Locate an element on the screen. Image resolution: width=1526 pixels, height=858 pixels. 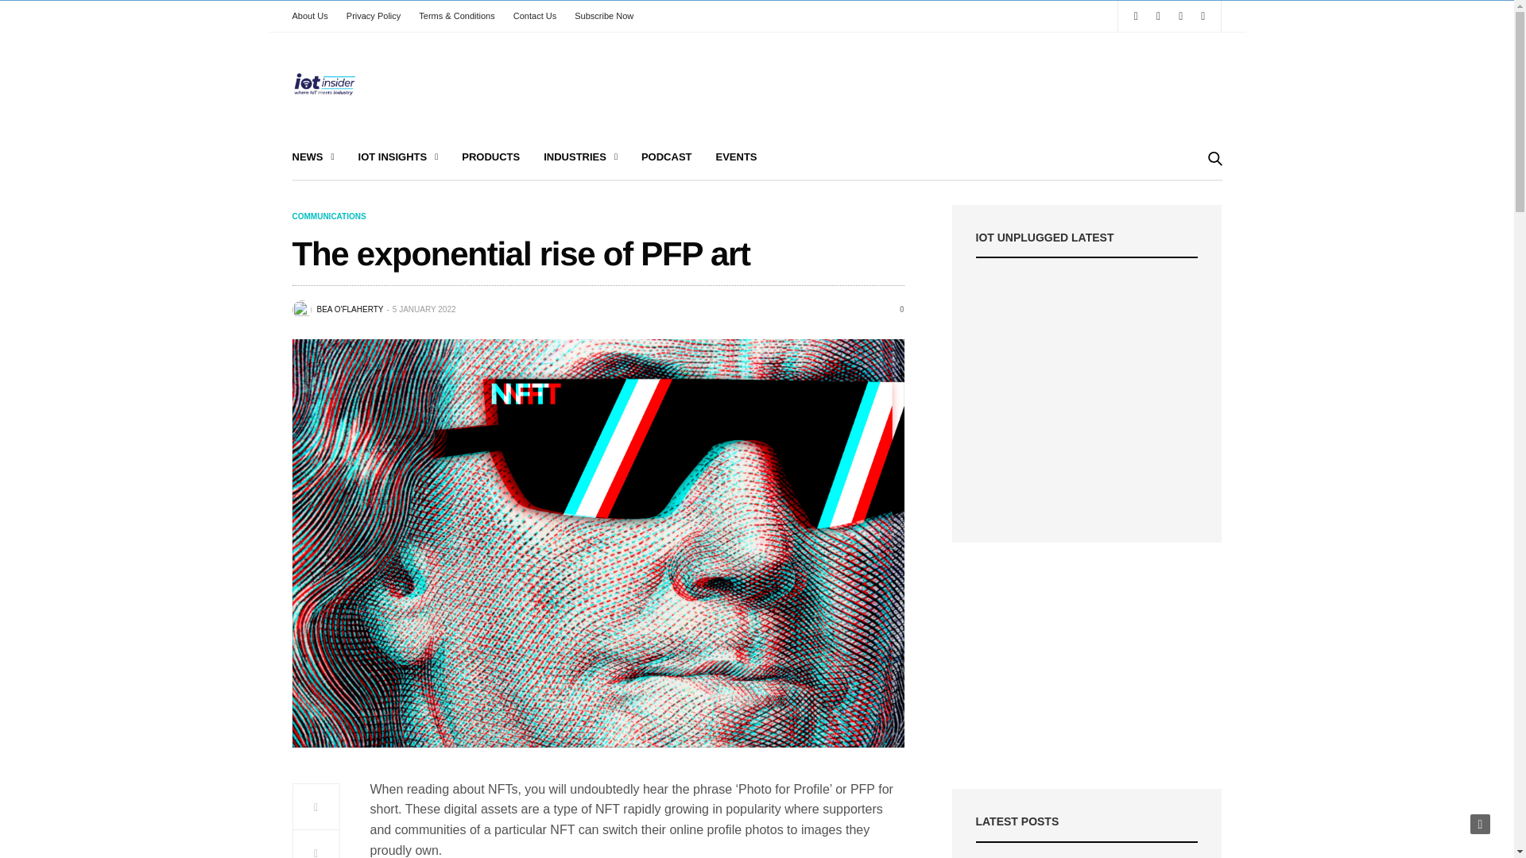
Search is located at coordinates (1192, 202).